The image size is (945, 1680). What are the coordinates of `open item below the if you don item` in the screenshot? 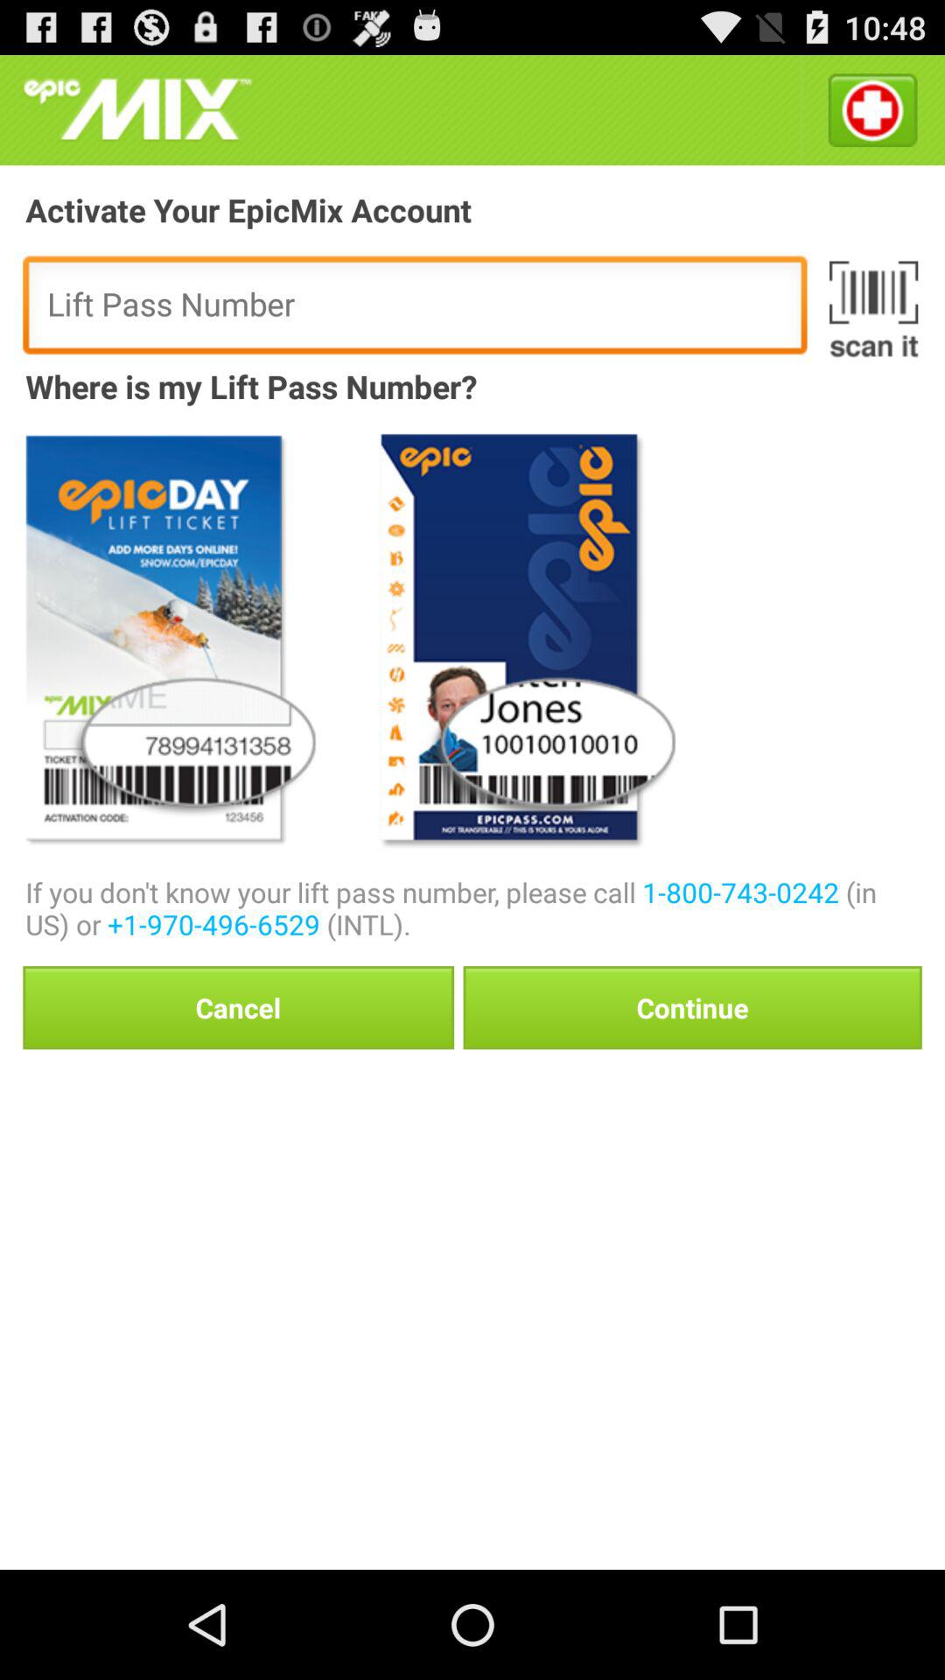 It's located at (238, 1007).